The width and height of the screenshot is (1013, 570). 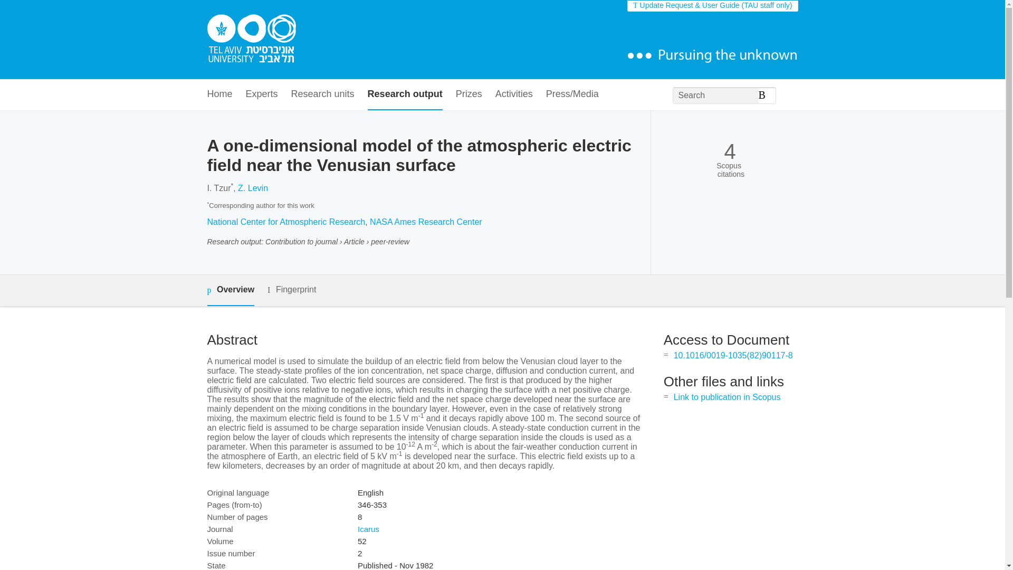 What do you see at coordinates (251, 40) in the screenshot?
I see `Tel Aviv University Home` at bounding box center [251, 40].